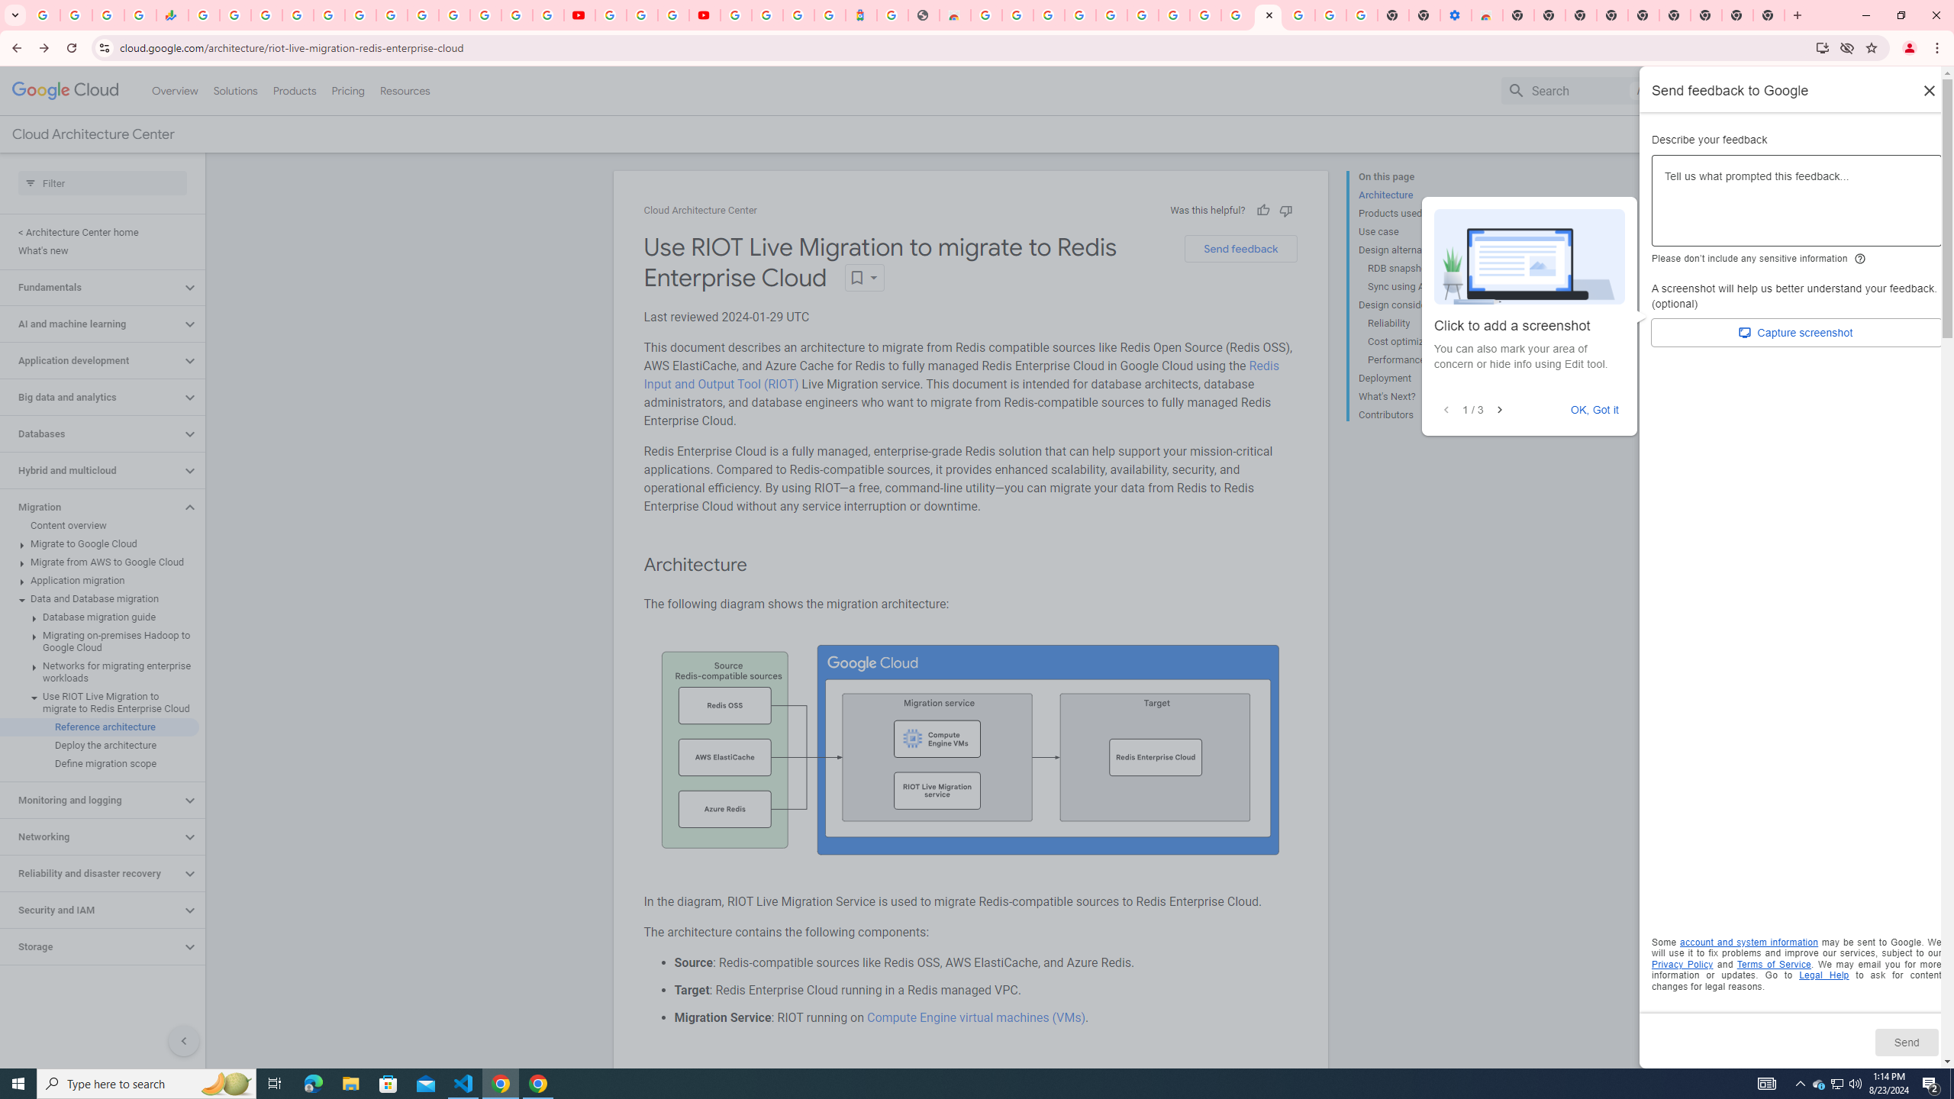 The width and height of the screenshot is (1954, 1099). Describe the element at coordinates (1879, 134) in the screenshot. I see `Start free` at that location.